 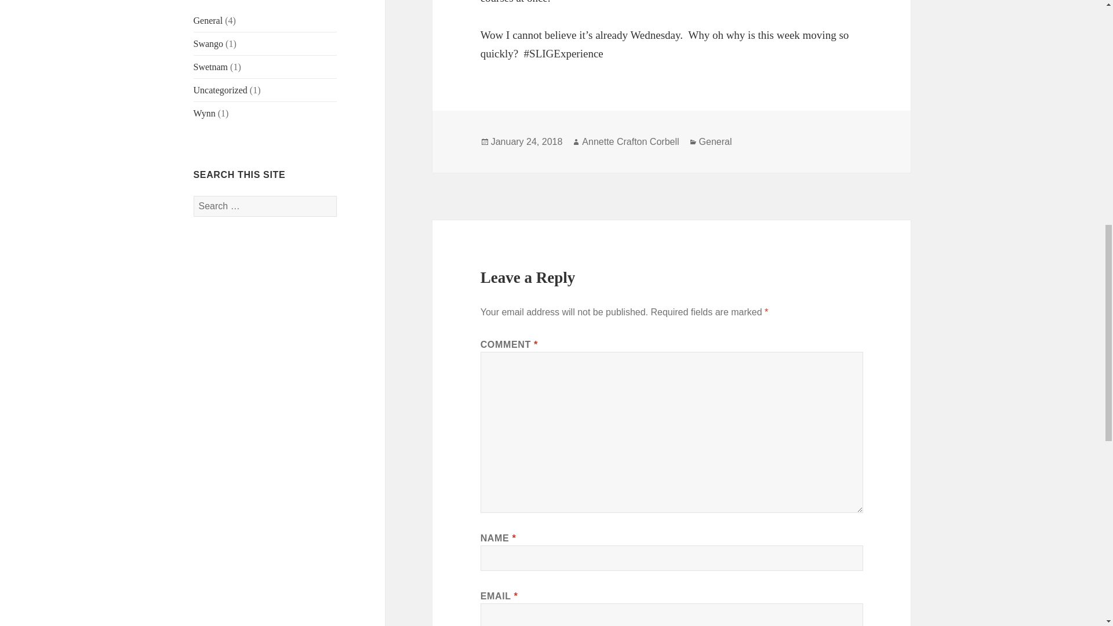 I want to click on General, so click(x=209, y=21).